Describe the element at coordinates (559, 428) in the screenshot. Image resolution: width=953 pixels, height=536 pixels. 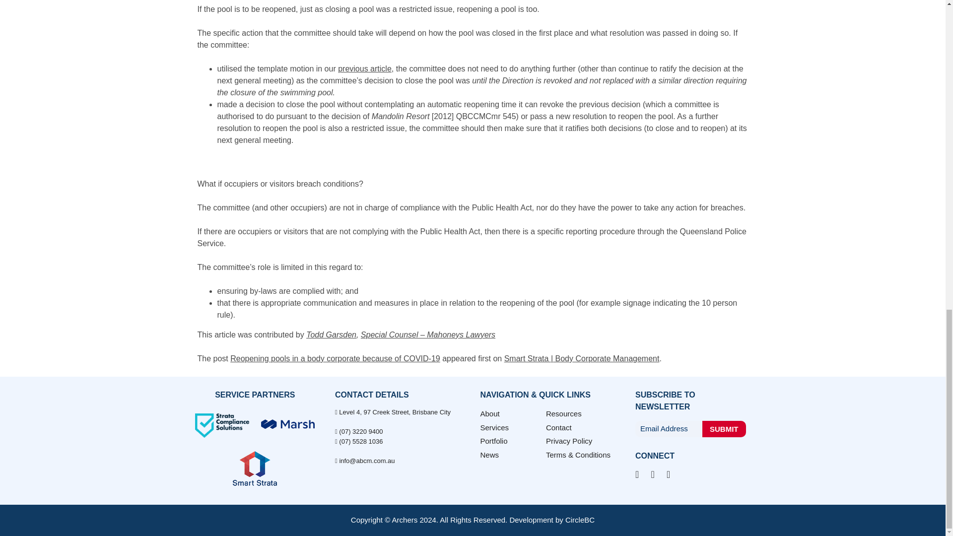
I see `Contact` at that location.